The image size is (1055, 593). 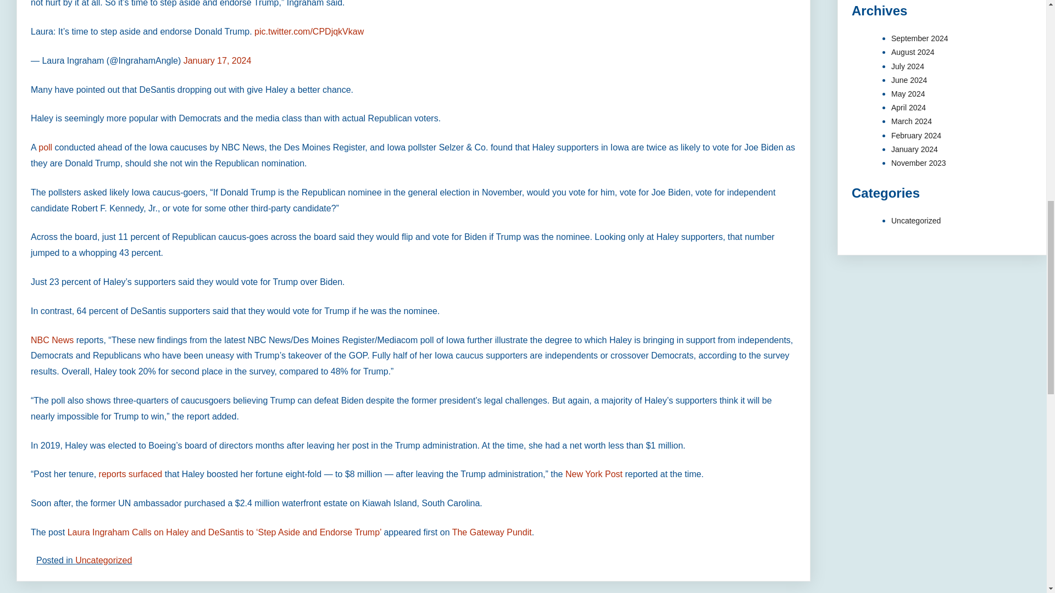 I want to click on Uncategorized, so click(x=916, y=221).